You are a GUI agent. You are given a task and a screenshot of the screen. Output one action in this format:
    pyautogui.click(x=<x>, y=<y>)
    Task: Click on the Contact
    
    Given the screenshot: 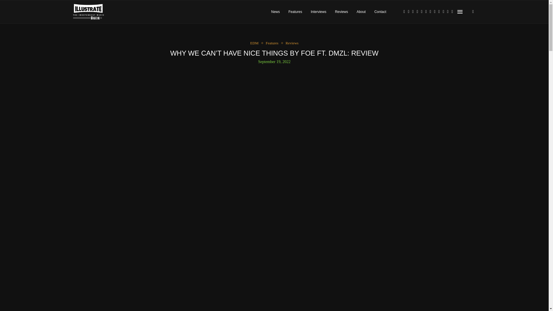 What is the action you would take?
    pyautogui.click(x=380, y=12)
    